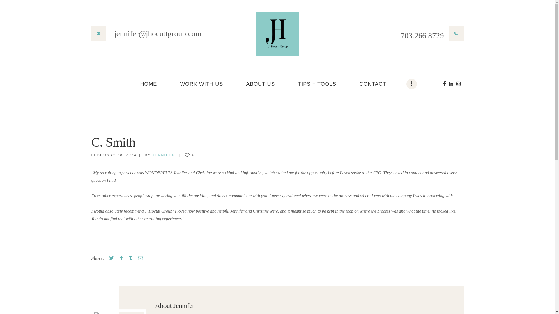 The image size is (559, 314). Describe the element at coordinates (190, 155) in the screenshot. I see `Like` at that location.